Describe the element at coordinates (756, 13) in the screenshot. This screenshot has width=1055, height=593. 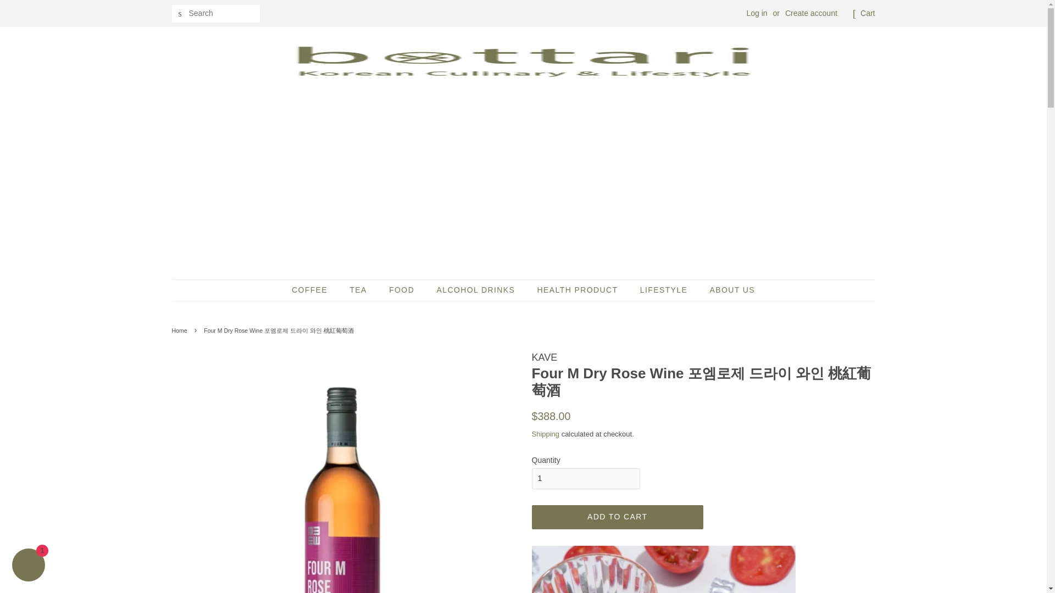
I see `Log in` at that location.